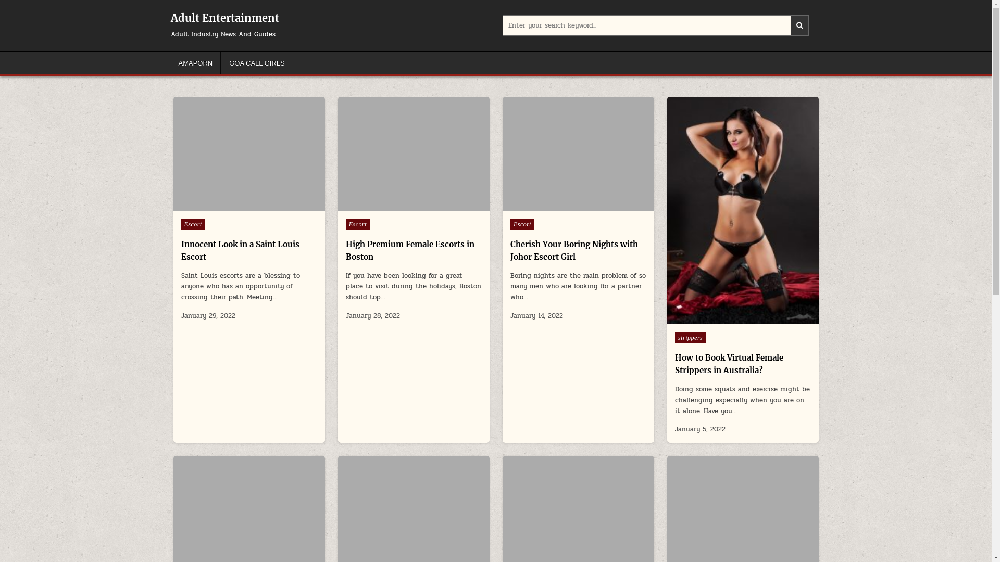  I want to click on Escort, so click(358, 224).